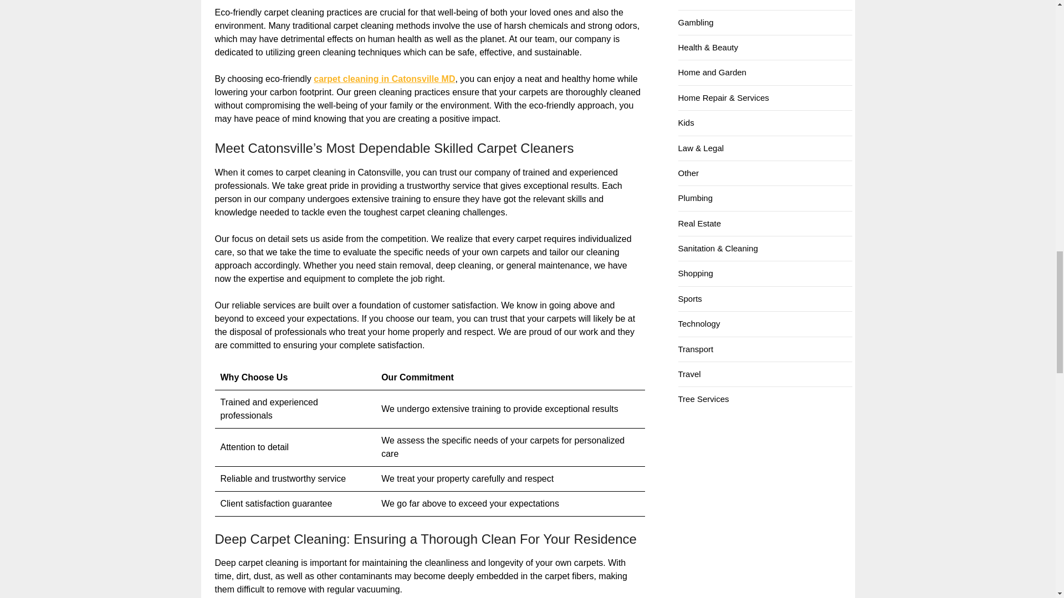  What do you see at coordinates (385, 79) in the screenshot?
I see `carpet cleaning in Catonsville MD` at bounding box center [385, 79].